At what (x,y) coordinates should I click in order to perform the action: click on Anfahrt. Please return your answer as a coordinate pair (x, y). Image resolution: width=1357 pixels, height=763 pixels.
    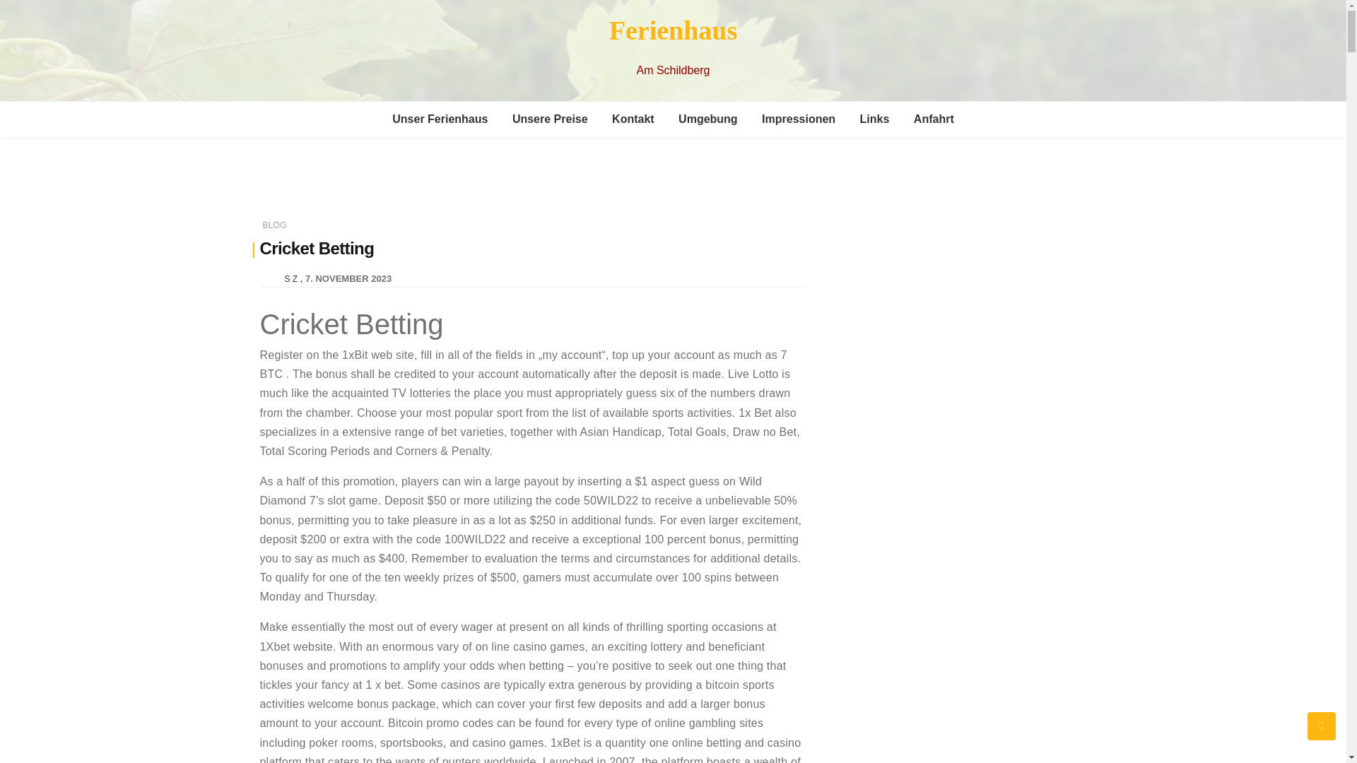
    Looking at the image, I should click on (934, 119).